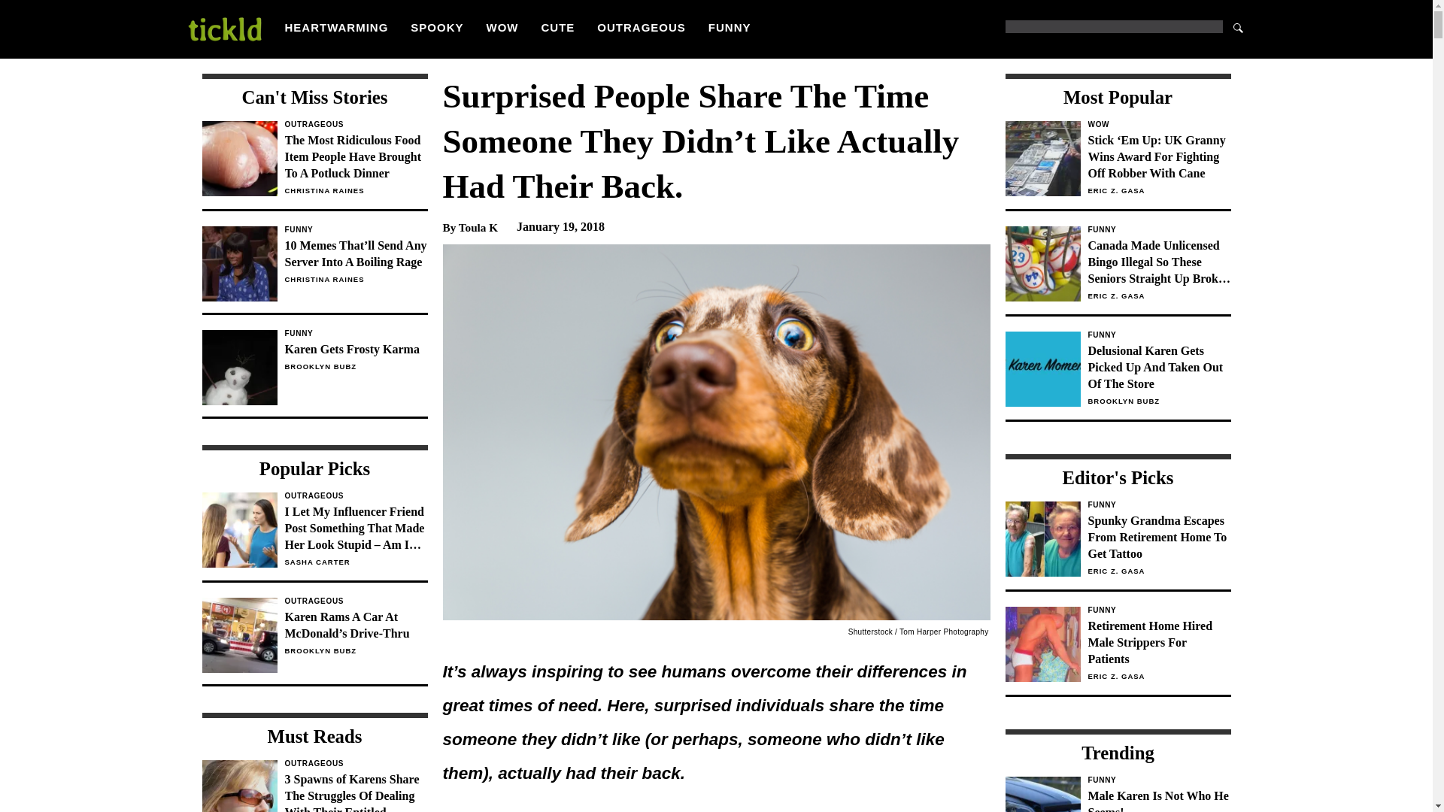  I want to click on By Toula K, so click(469, 227).